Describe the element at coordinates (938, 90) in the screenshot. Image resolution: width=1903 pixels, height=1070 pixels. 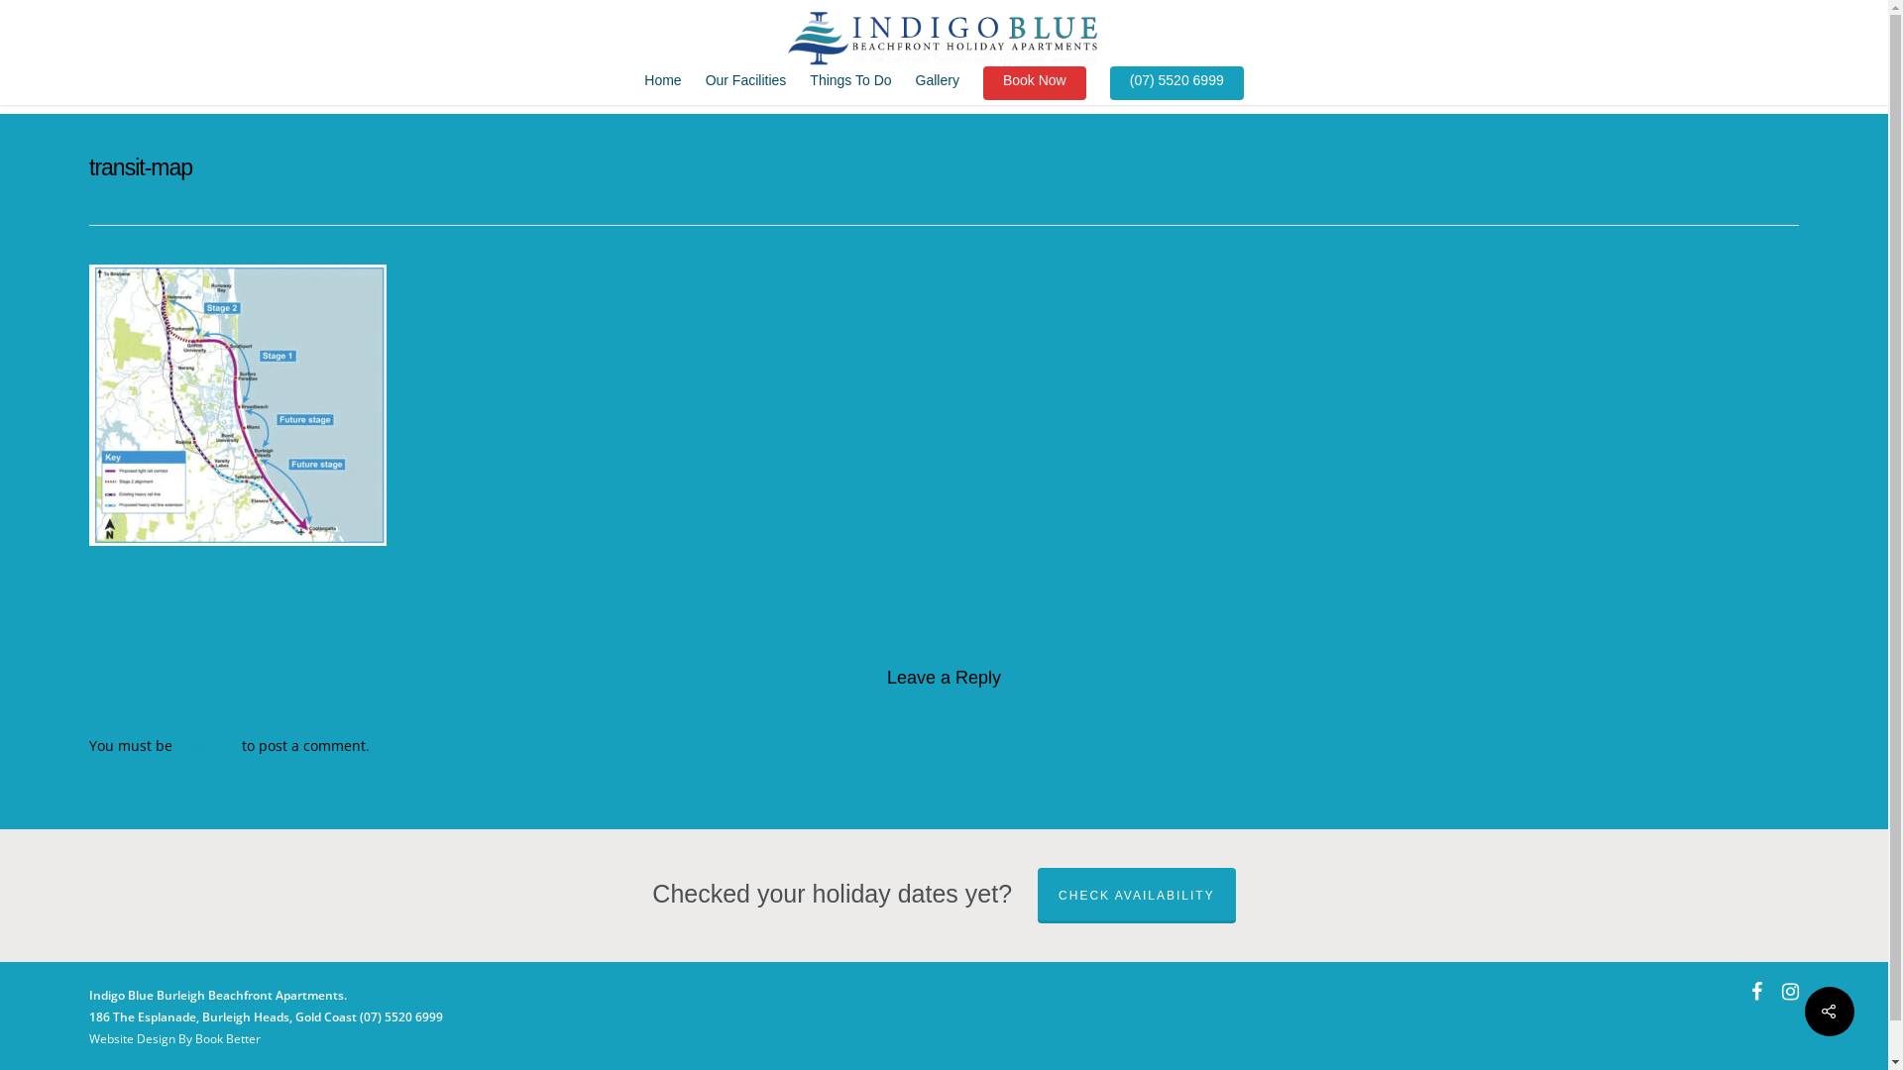
I see `Gallery` at that location.